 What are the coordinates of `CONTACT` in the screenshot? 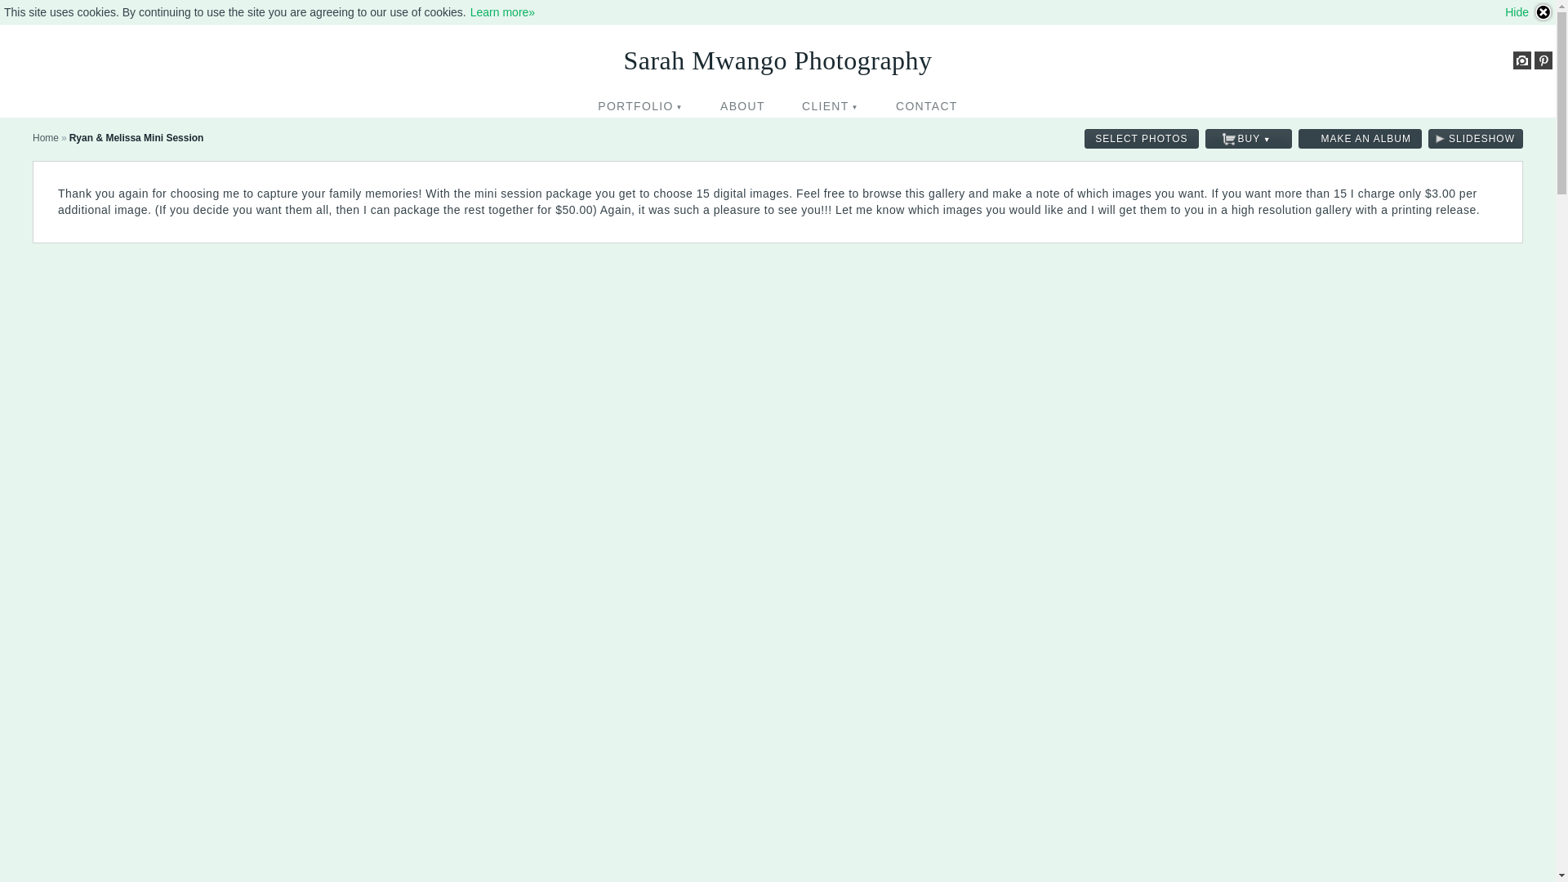 It's located at (926, 105).